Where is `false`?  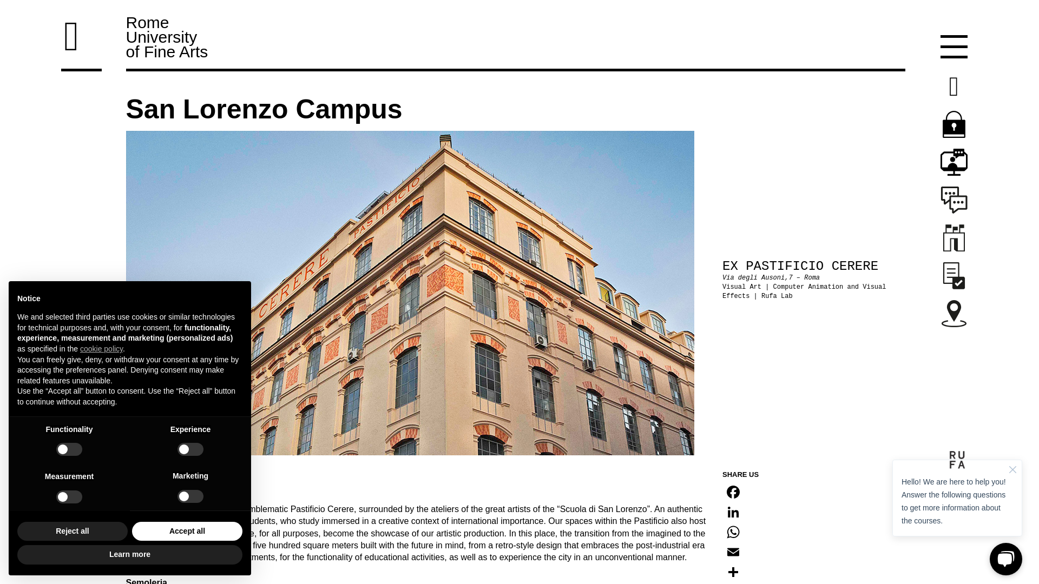
false is located at coordinates (190, 449).